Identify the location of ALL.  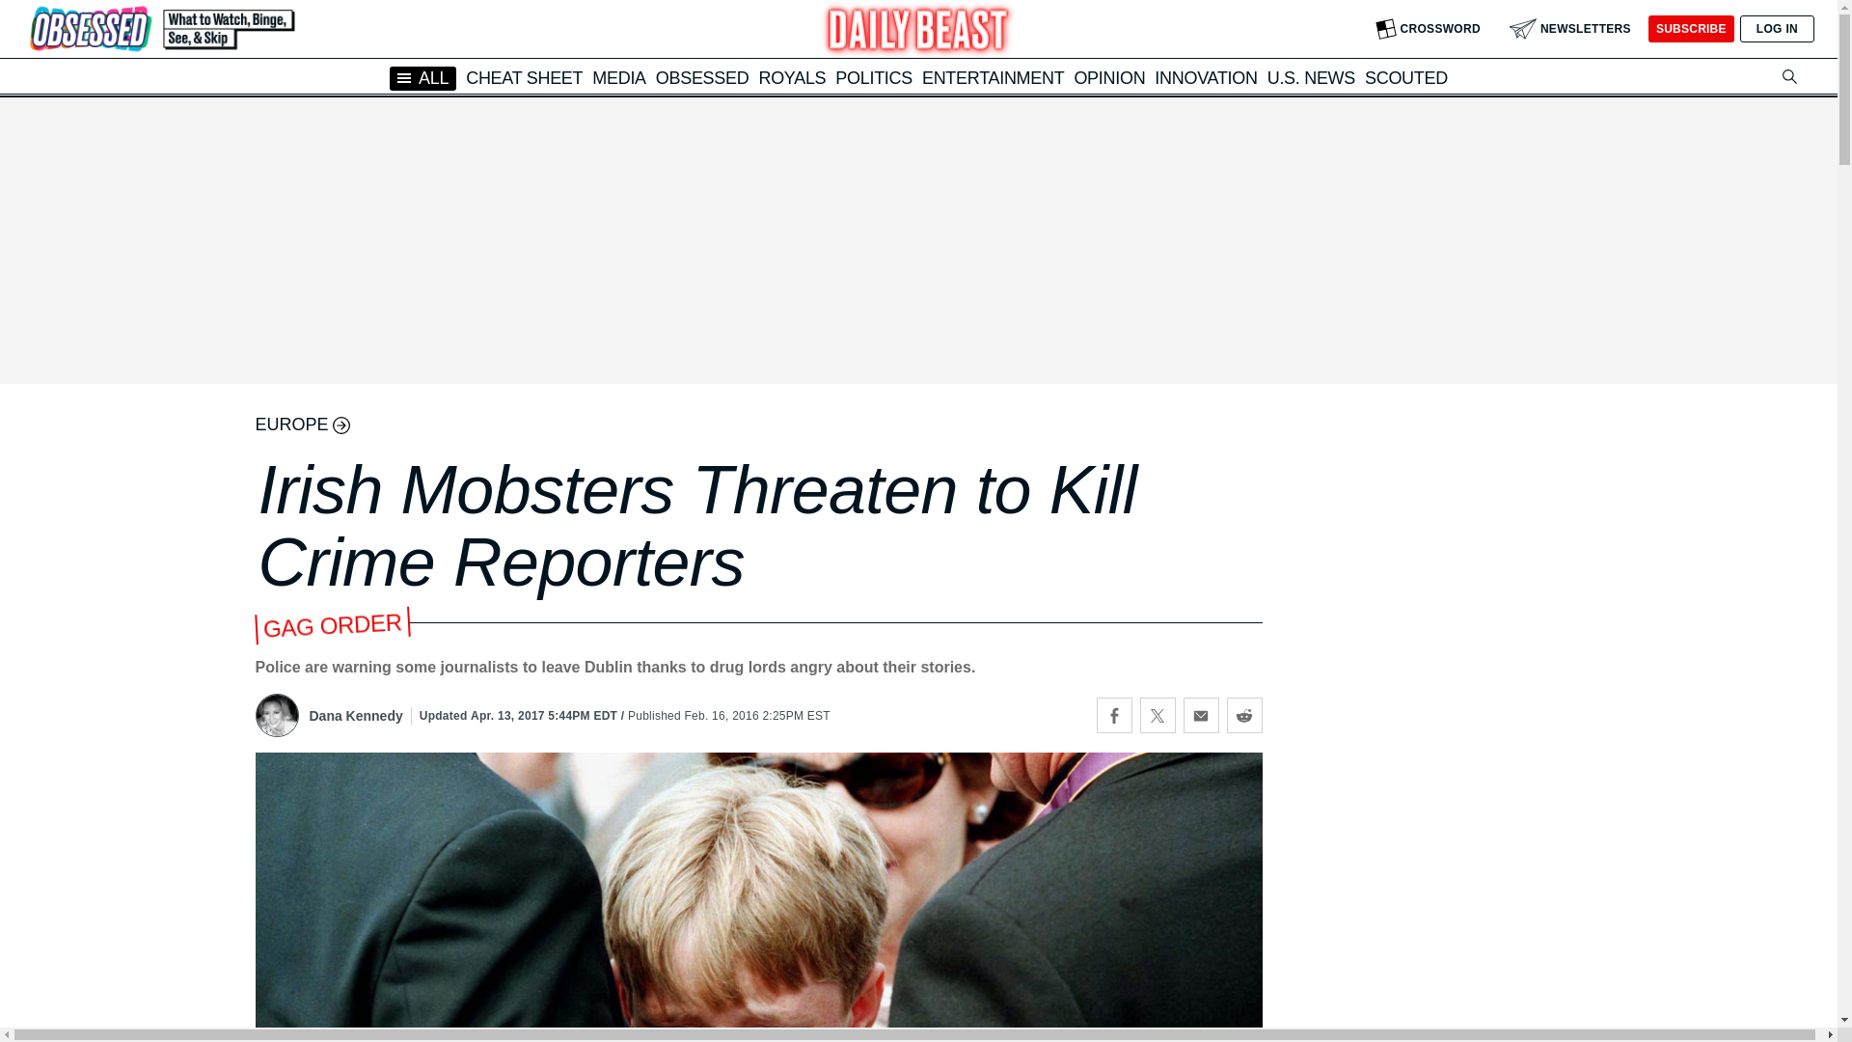
(422, 77).